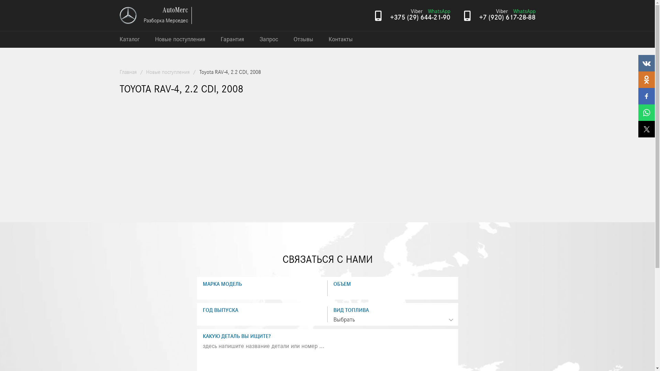  I want to click on +375 (29) 644-21-90, so click(420, 18).